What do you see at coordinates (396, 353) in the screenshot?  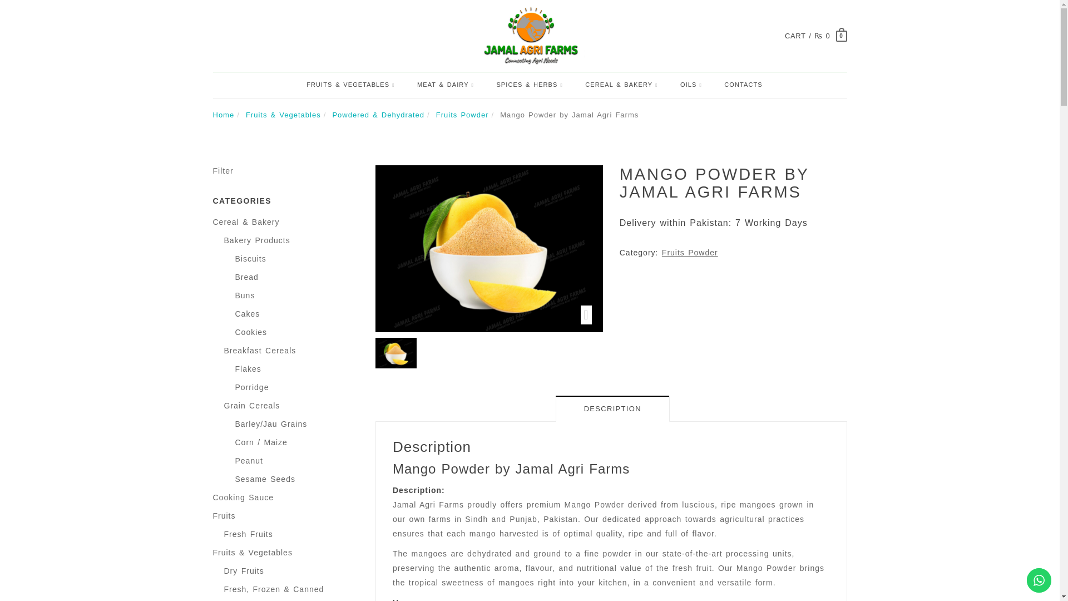 I see `5` at bounding box center [396, 353].